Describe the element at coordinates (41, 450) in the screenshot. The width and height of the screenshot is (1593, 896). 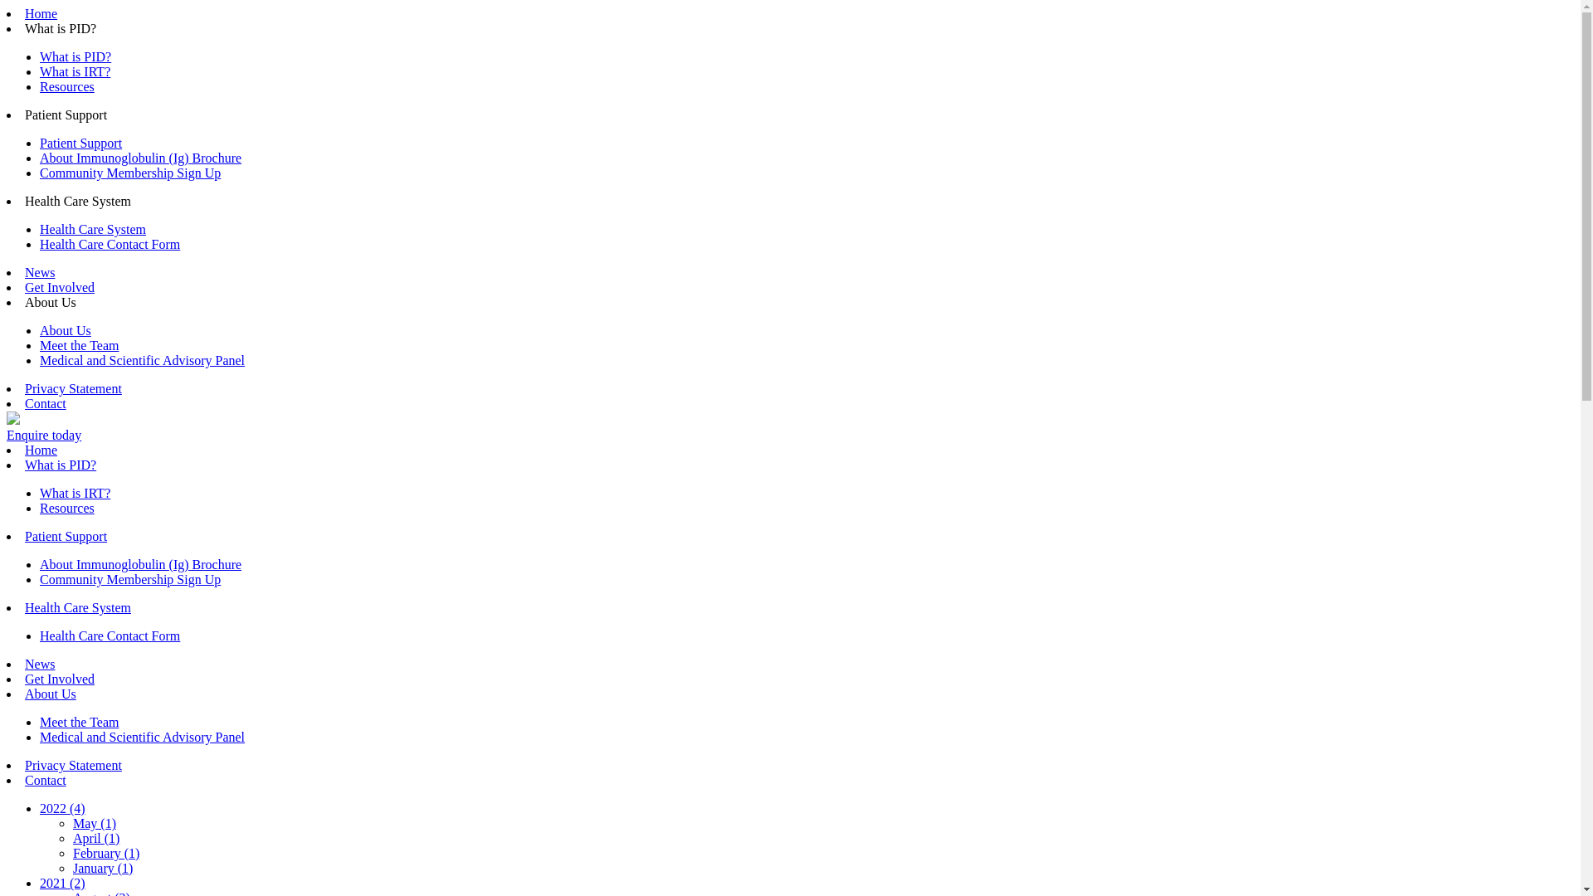
I see `Home` at that location.